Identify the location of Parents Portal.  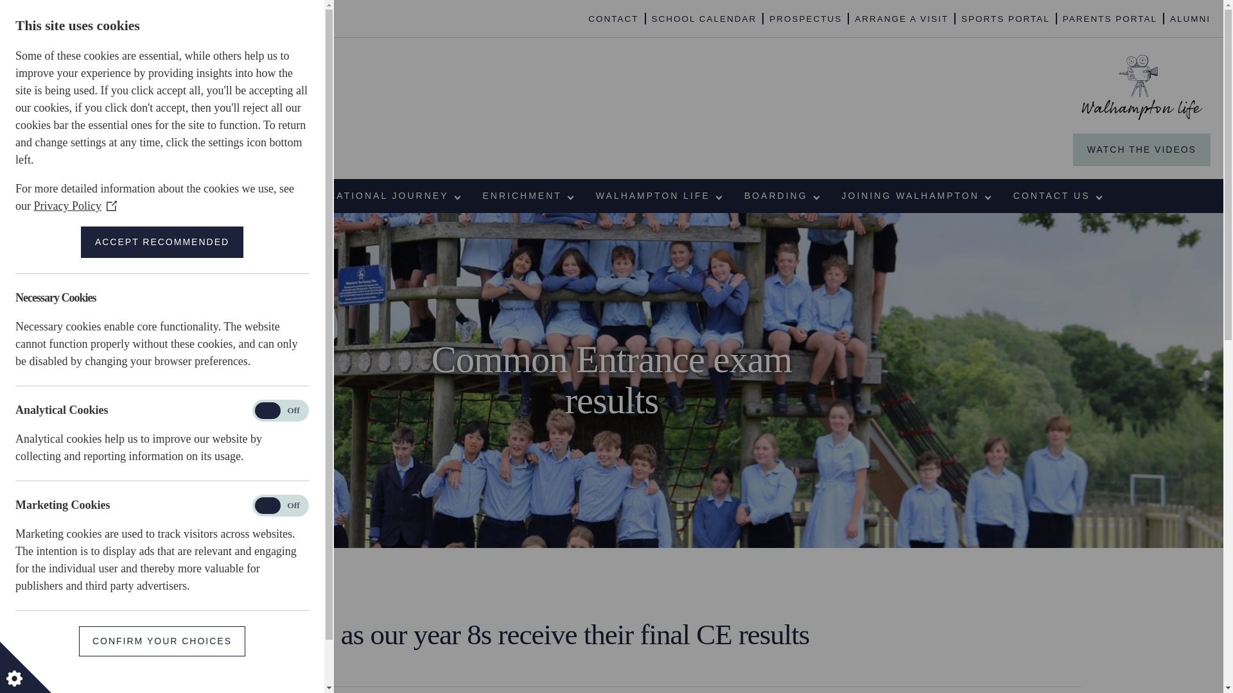
(1110, 19).